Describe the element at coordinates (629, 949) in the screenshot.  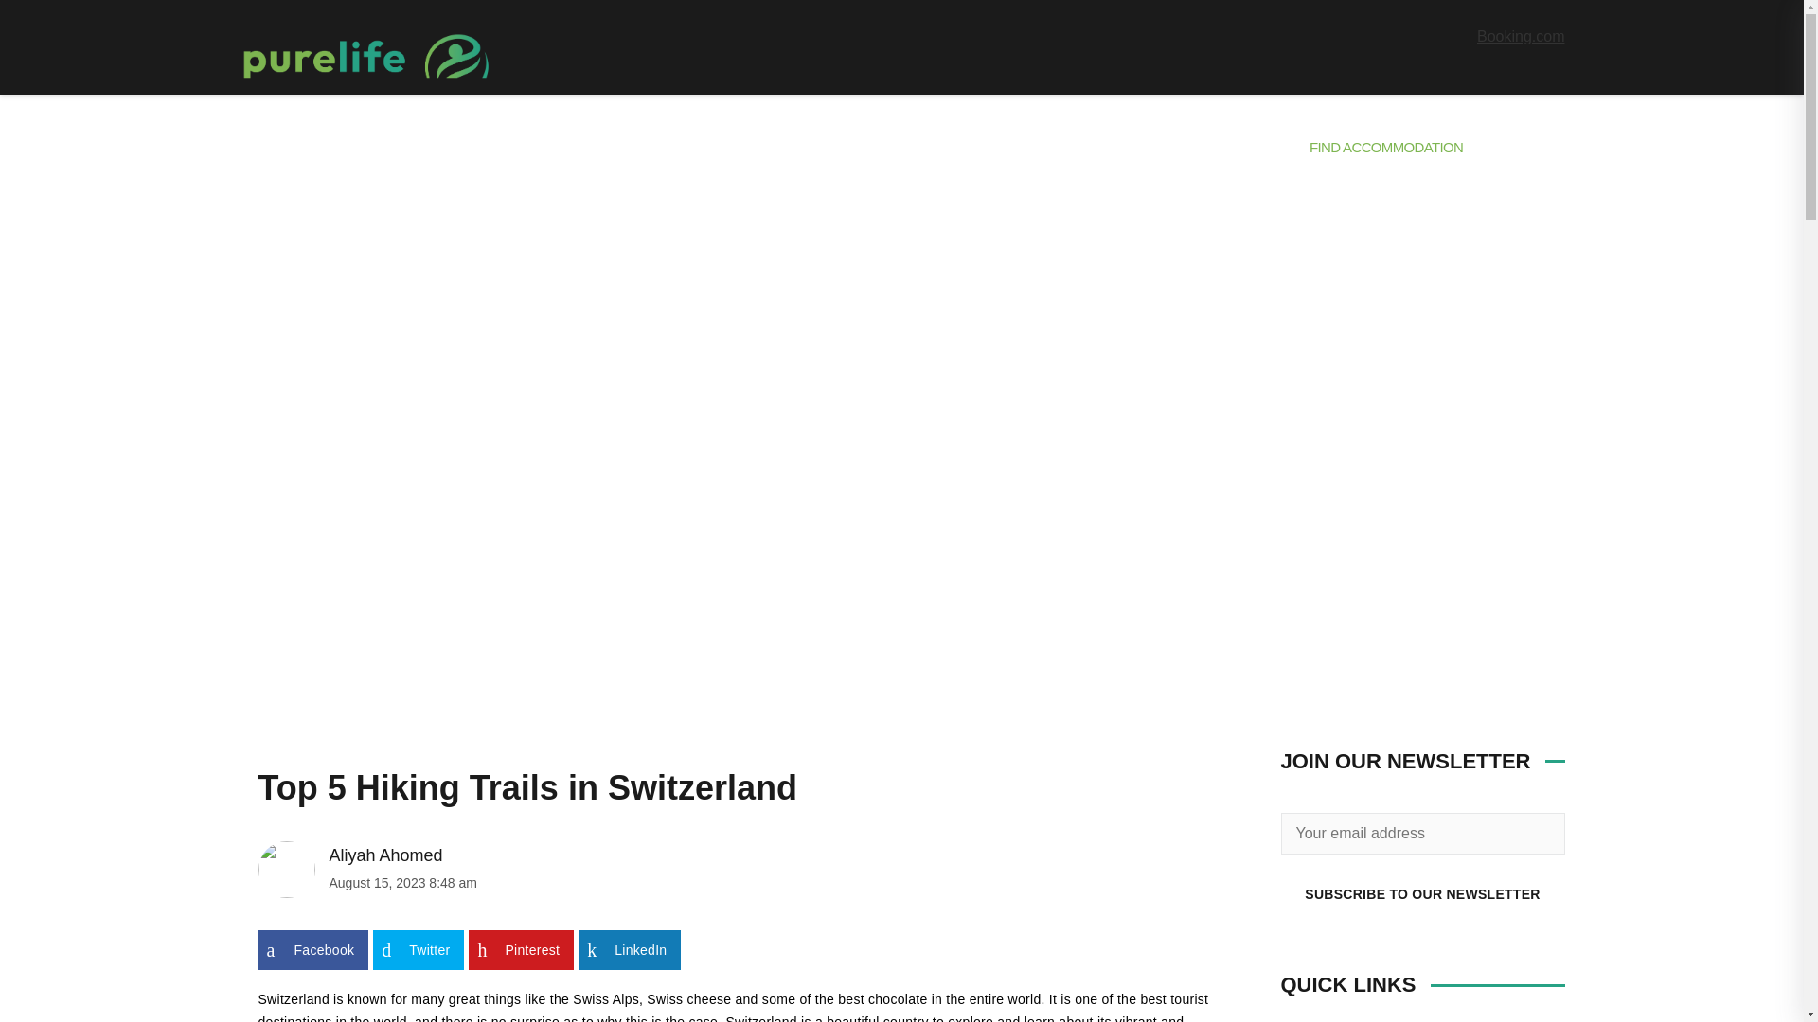
I see `Share on LinkedIn` at that location.